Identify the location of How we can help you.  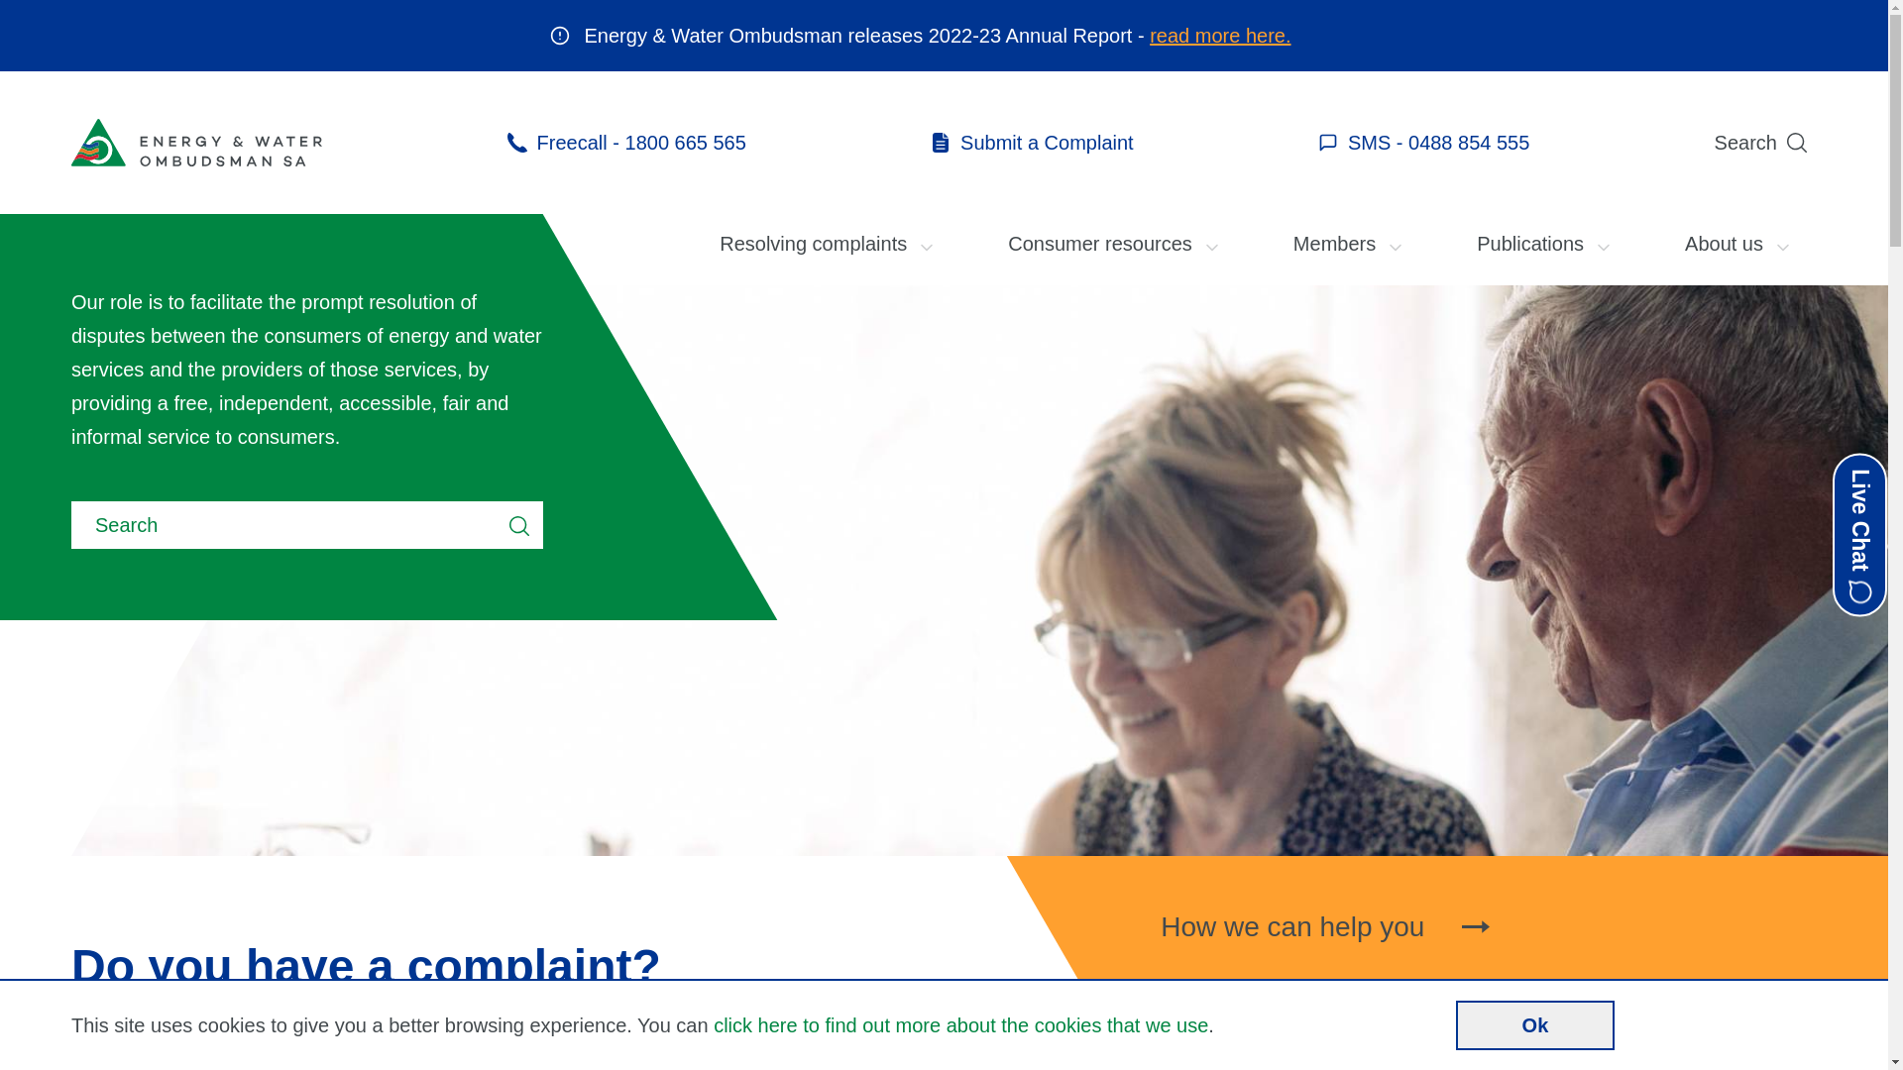
(1453, 927).